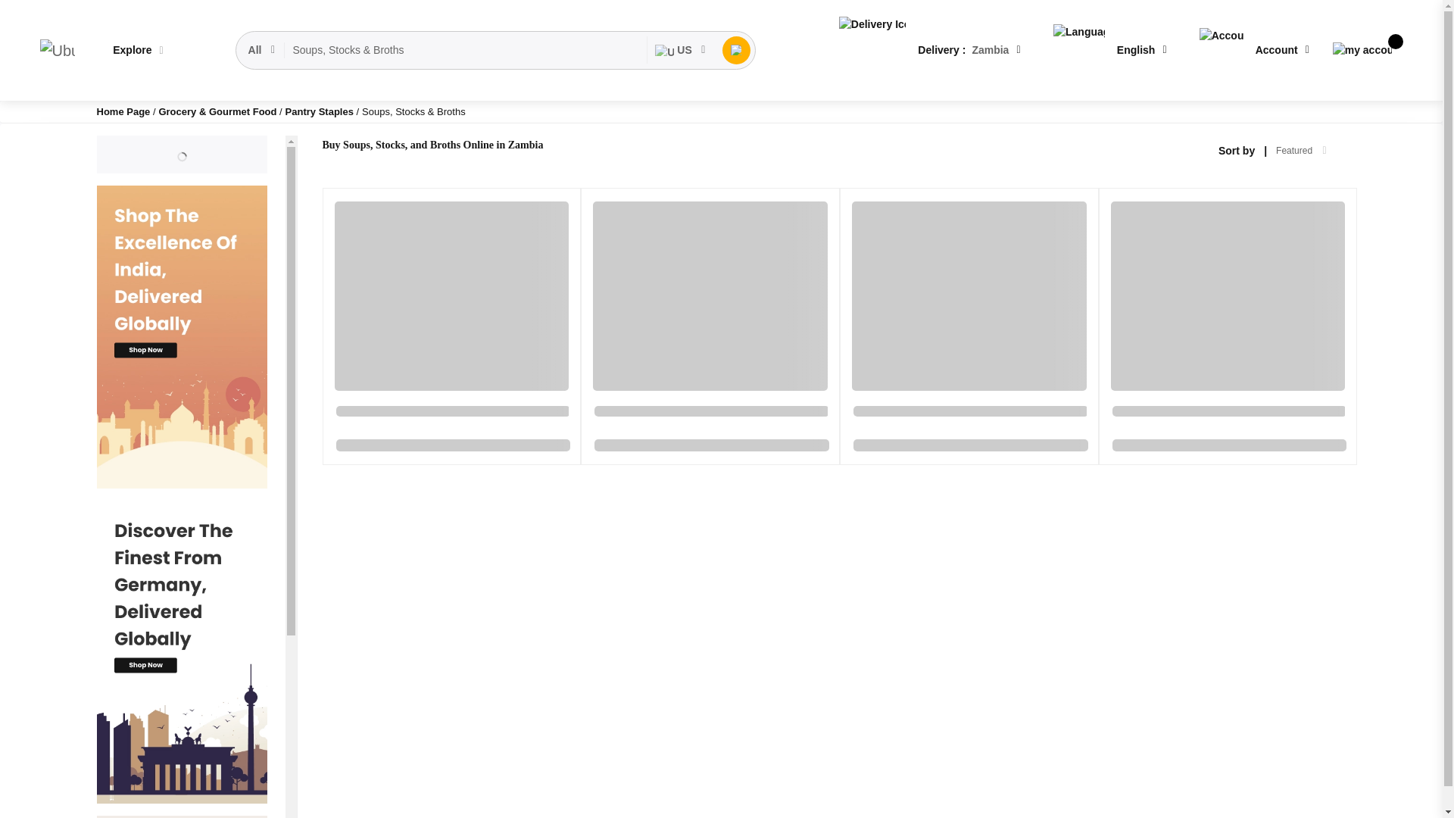  Describe the element at coordinates (1362, 50) in the screenshot. I see `Cart` at that location.